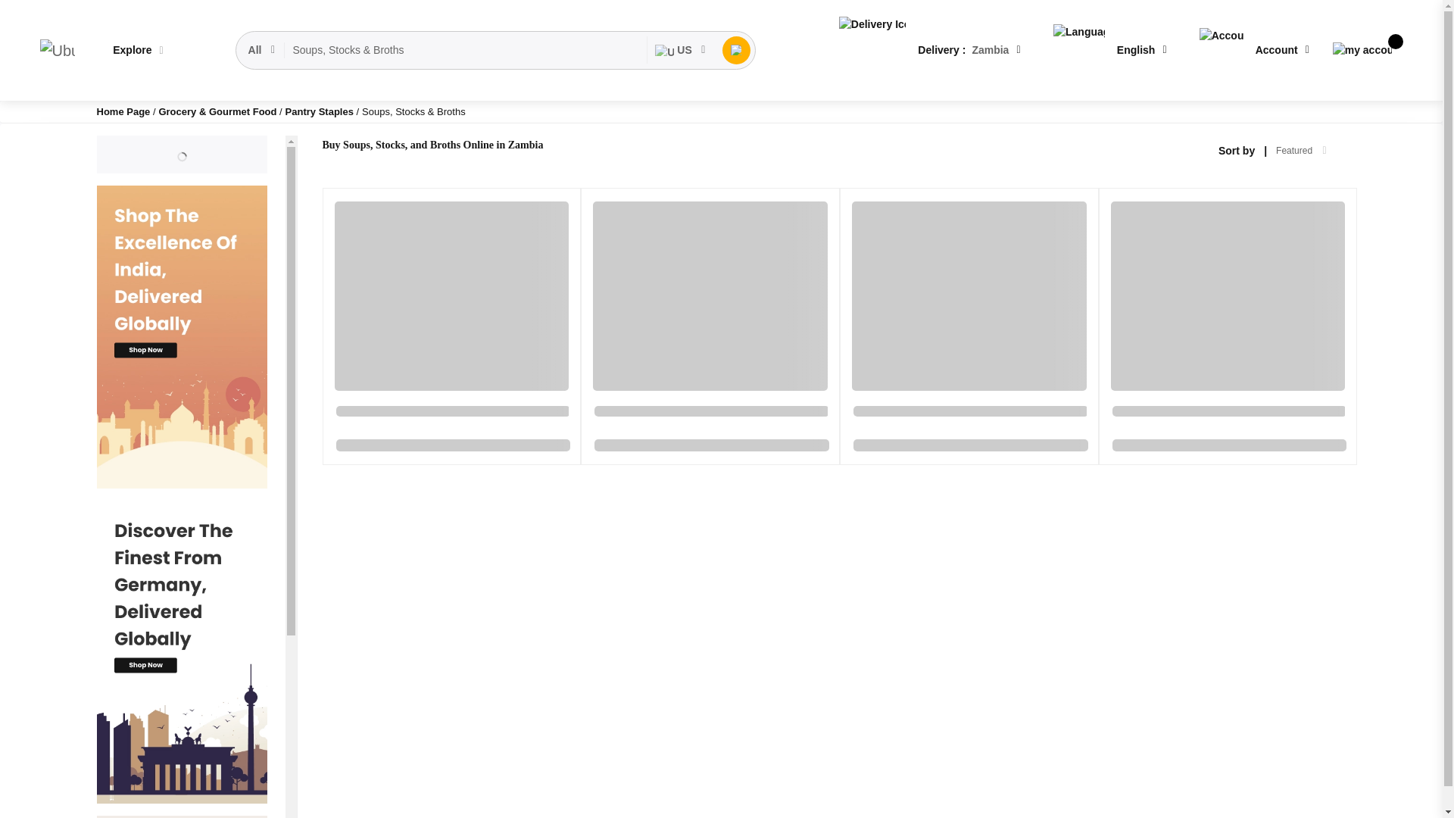  Describe the element at coordinates (1362, 50) in the screenshot. I see `Cart` at that location.